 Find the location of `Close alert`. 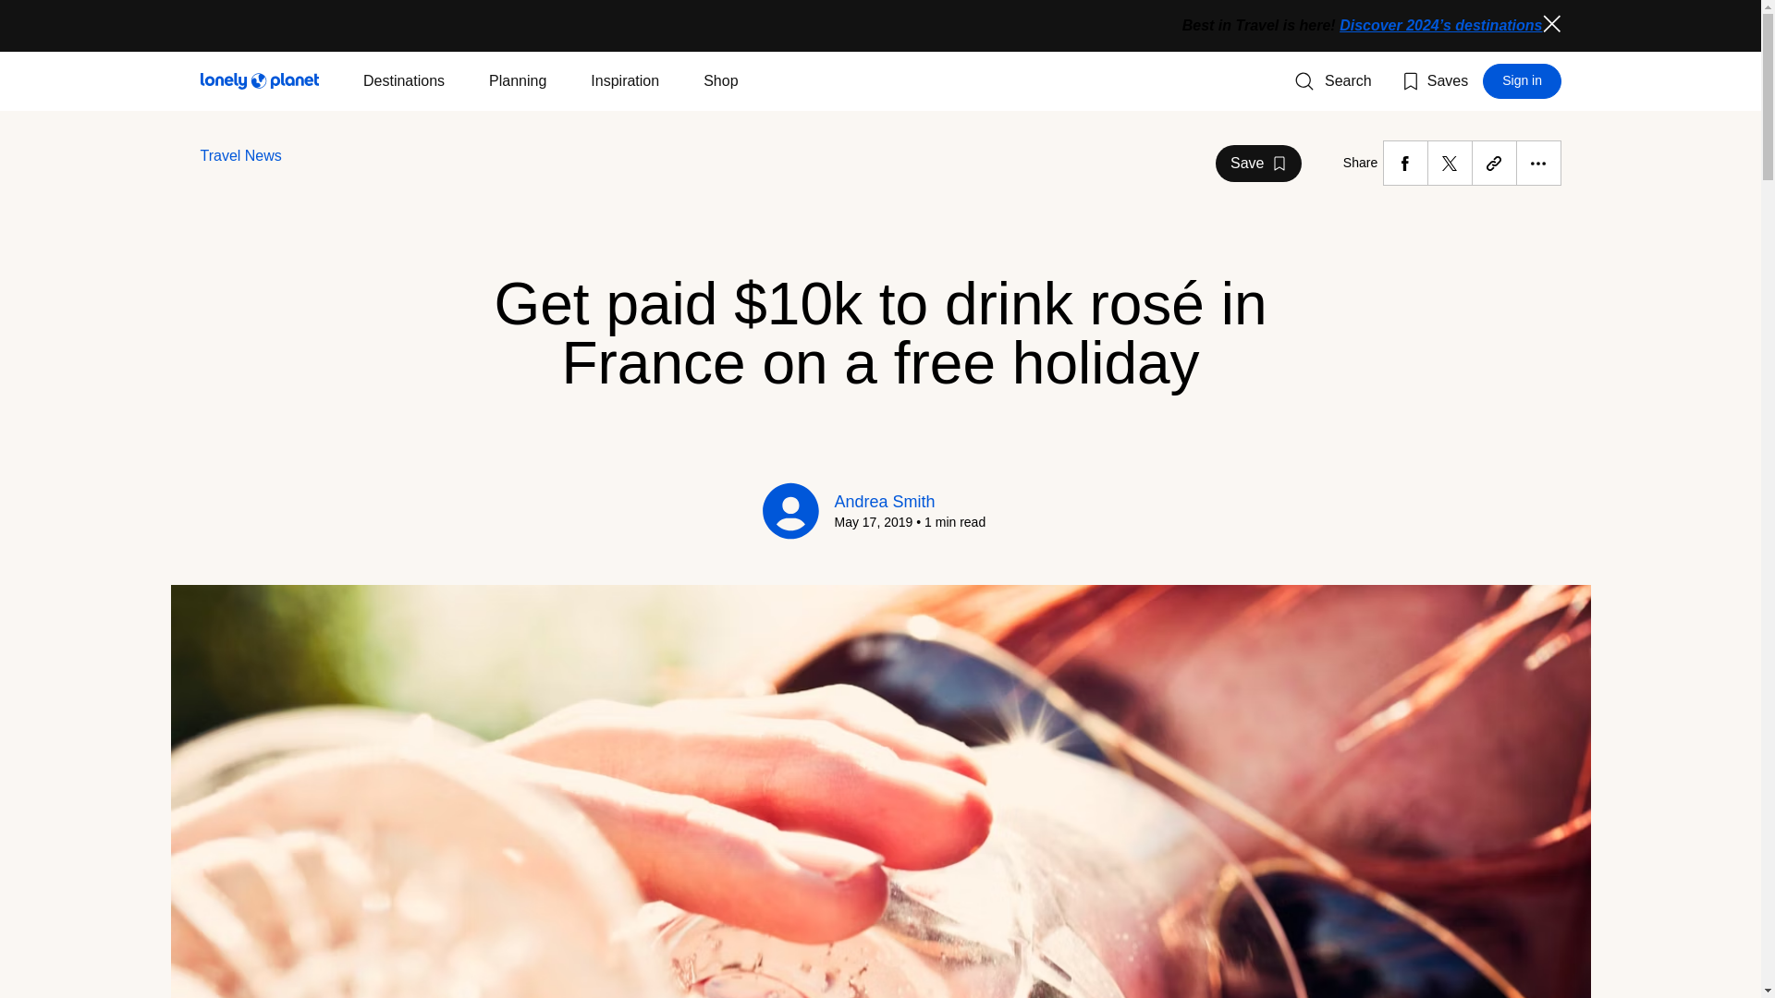

Close alert is located at coordinates (1258, 162).